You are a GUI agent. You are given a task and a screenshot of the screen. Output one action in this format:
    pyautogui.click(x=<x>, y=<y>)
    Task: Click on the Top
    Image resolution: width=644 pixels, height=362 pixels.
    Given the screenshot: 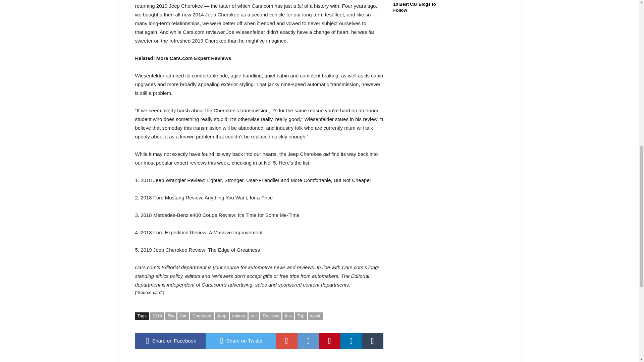 What is the action you would take?
    pyautogui.click(x=301, y=316)
    